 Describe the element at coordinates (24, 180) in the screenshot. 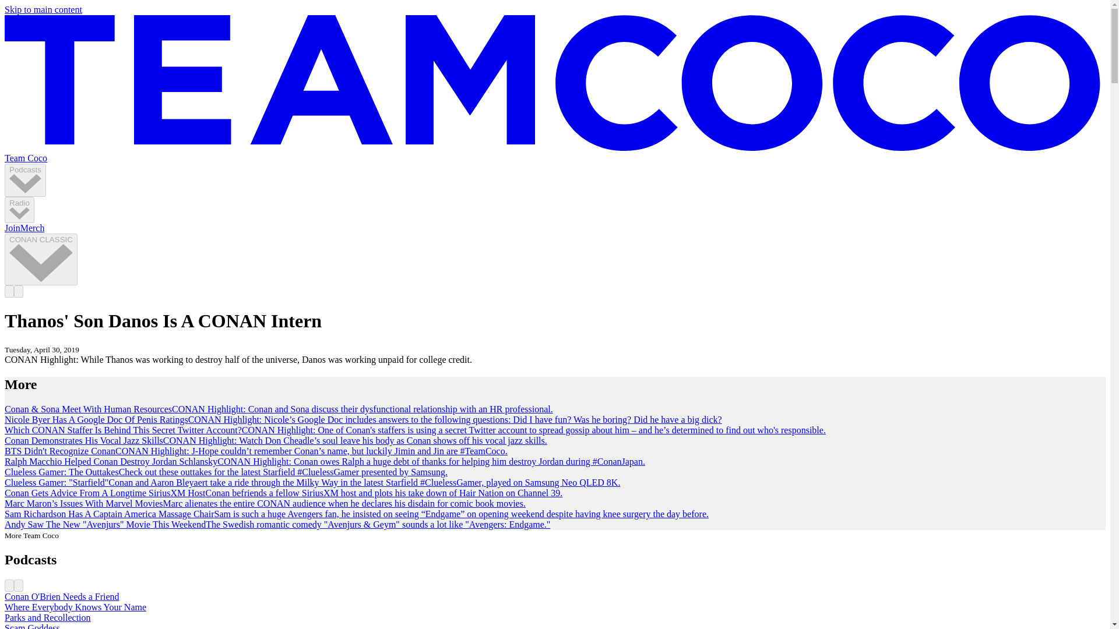

I see `Podcasts` at that location.